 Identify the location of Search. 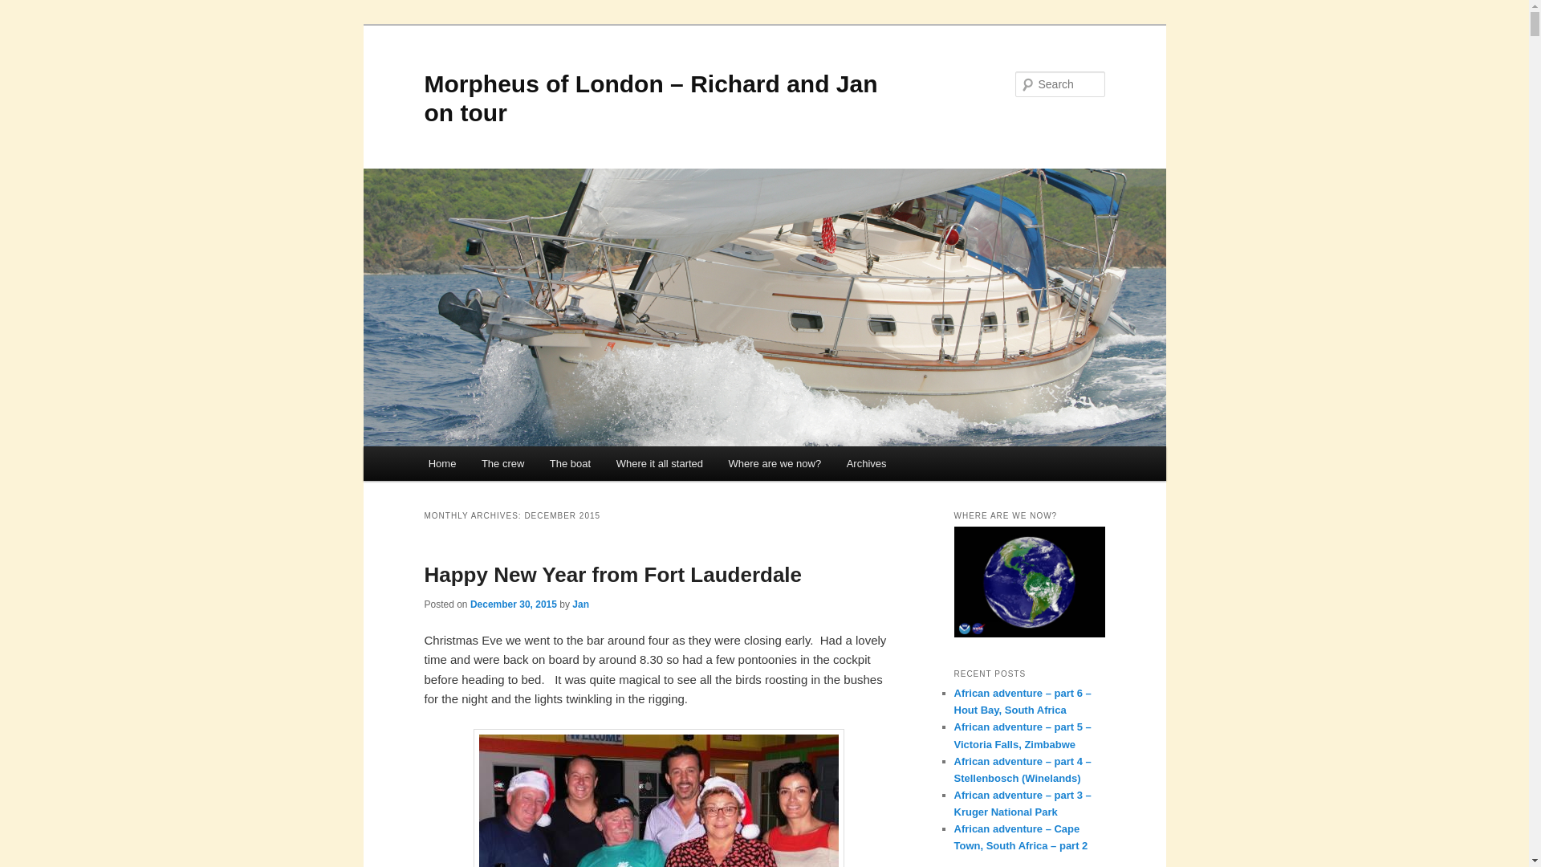
(26, 9).